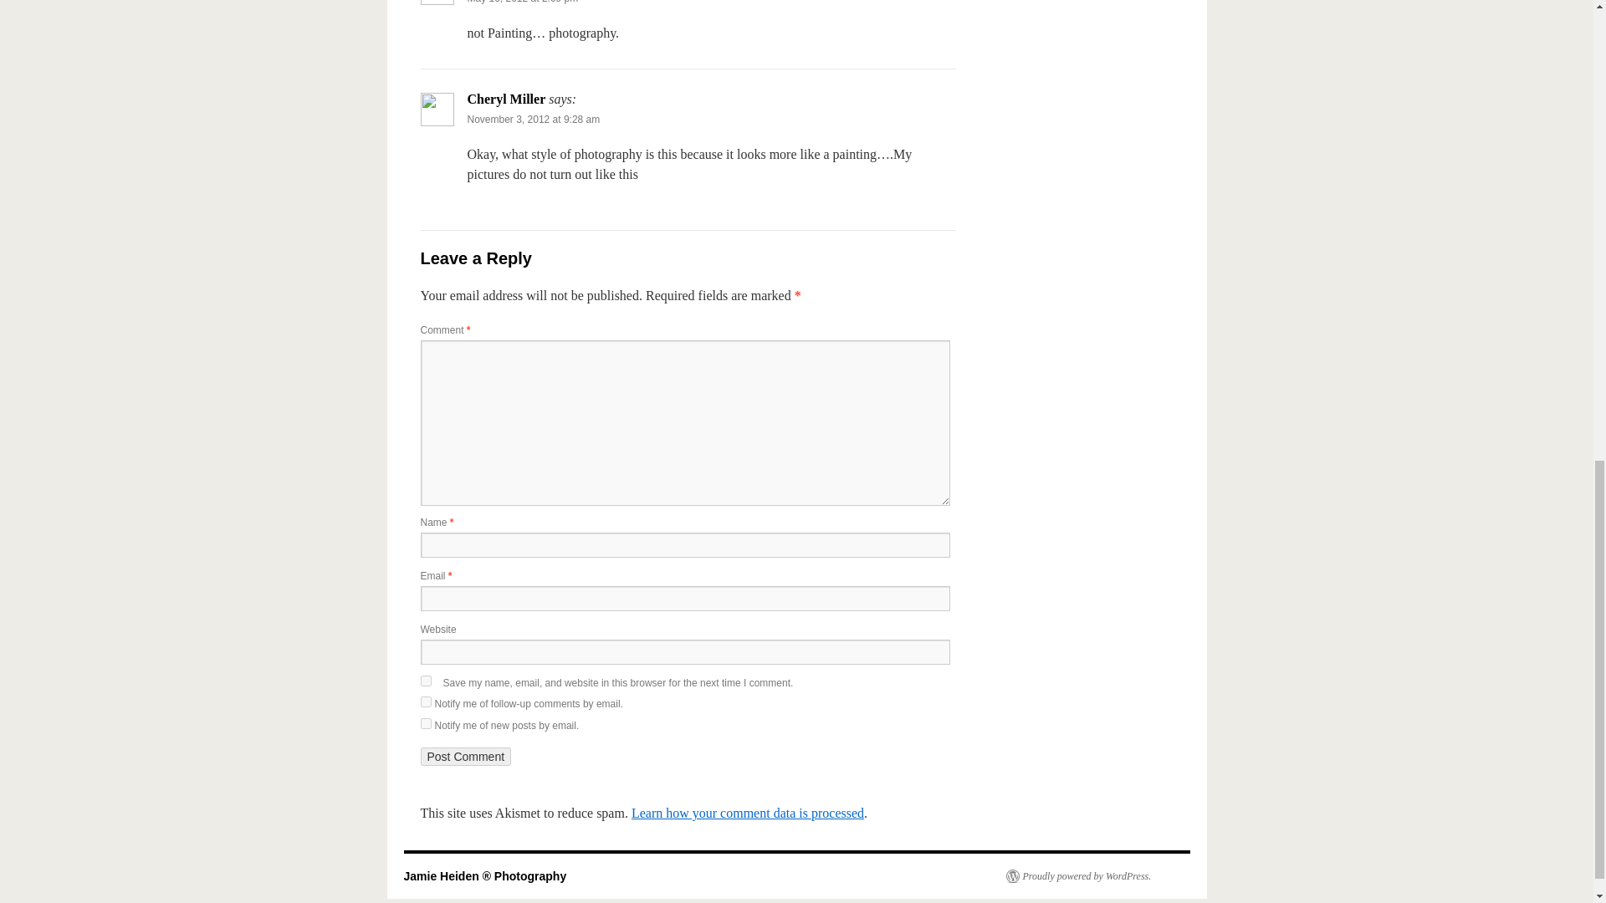  What do you see at coordinates (425, 701) in the screenshot?
I see `subscribe` at bounding box center [425, 701].